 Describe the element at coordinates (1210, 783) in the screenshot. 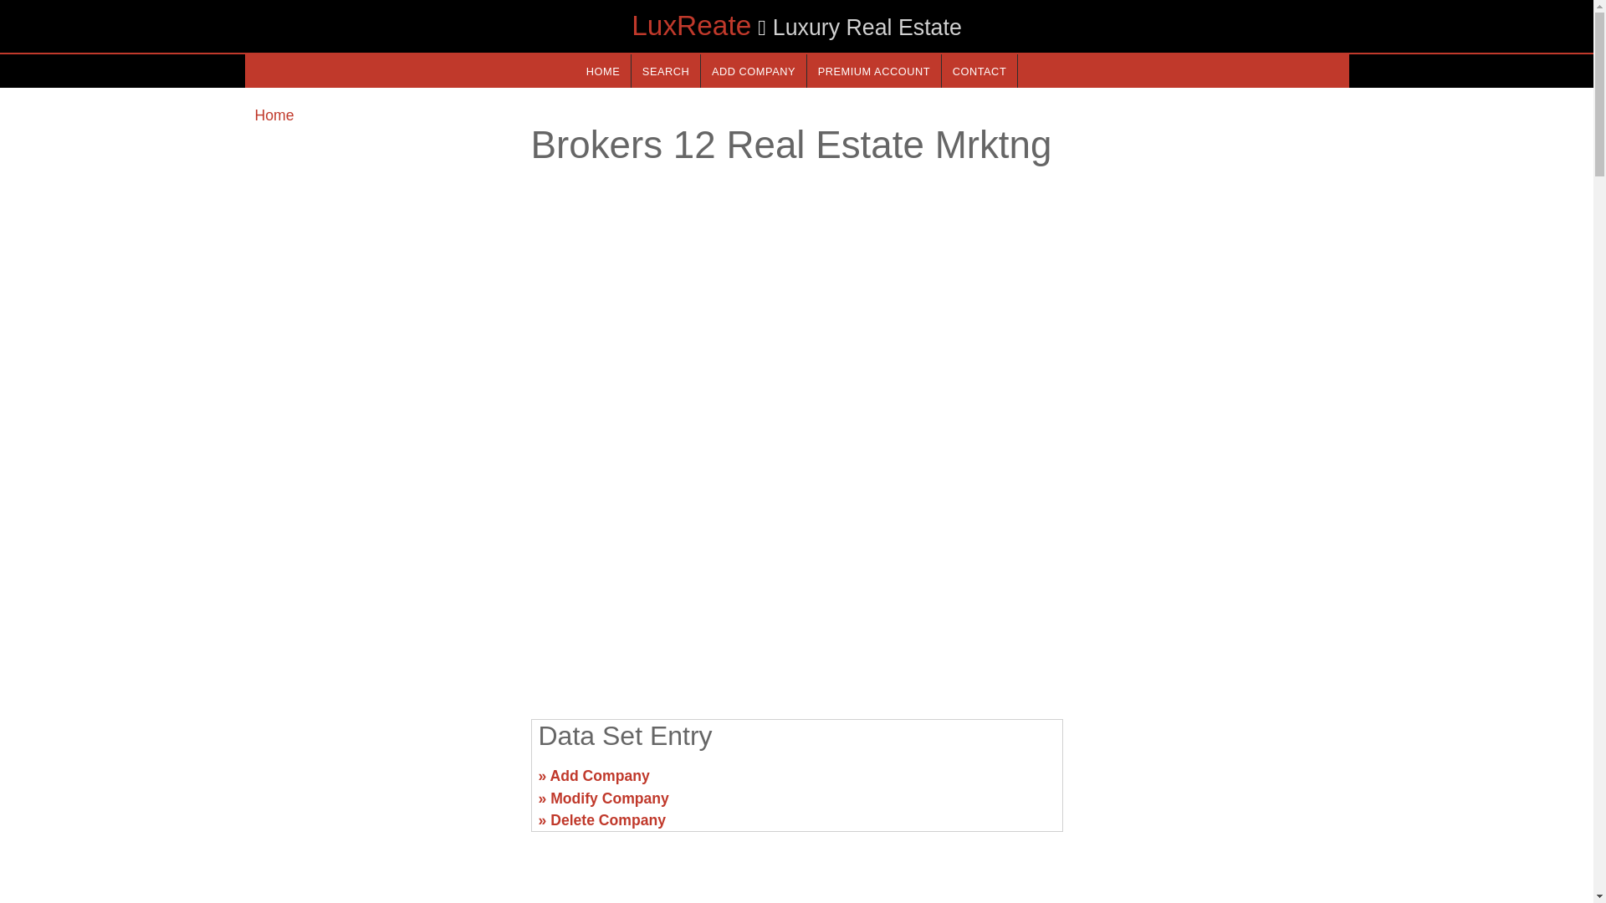

I see `Advertisement` at that location.